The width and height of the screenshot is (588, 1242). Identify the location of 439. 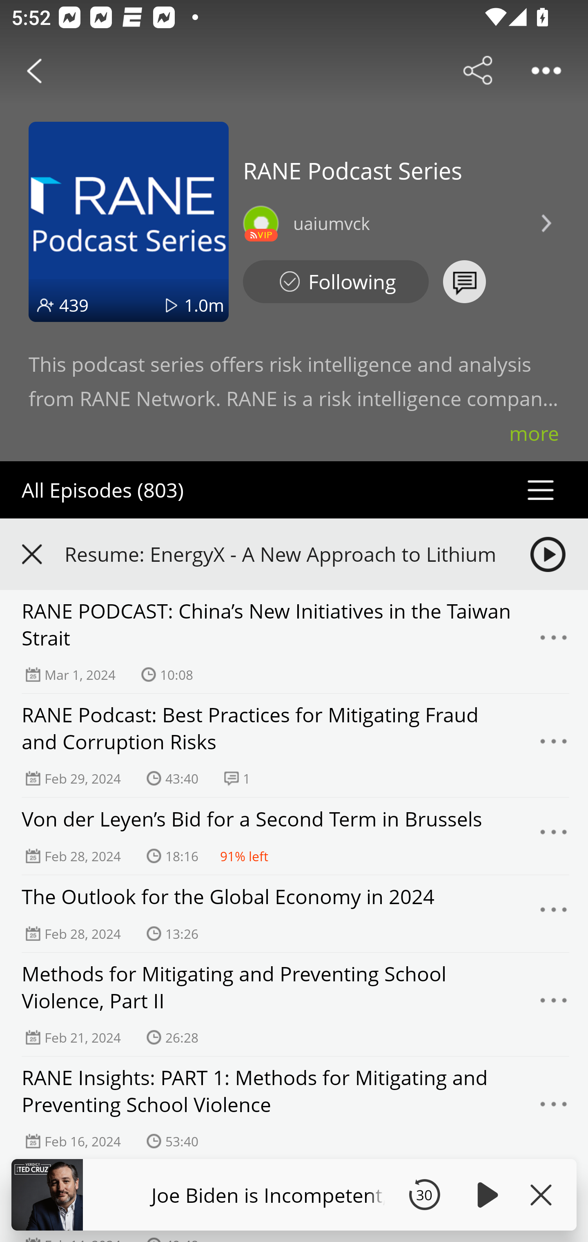
(74, 305).